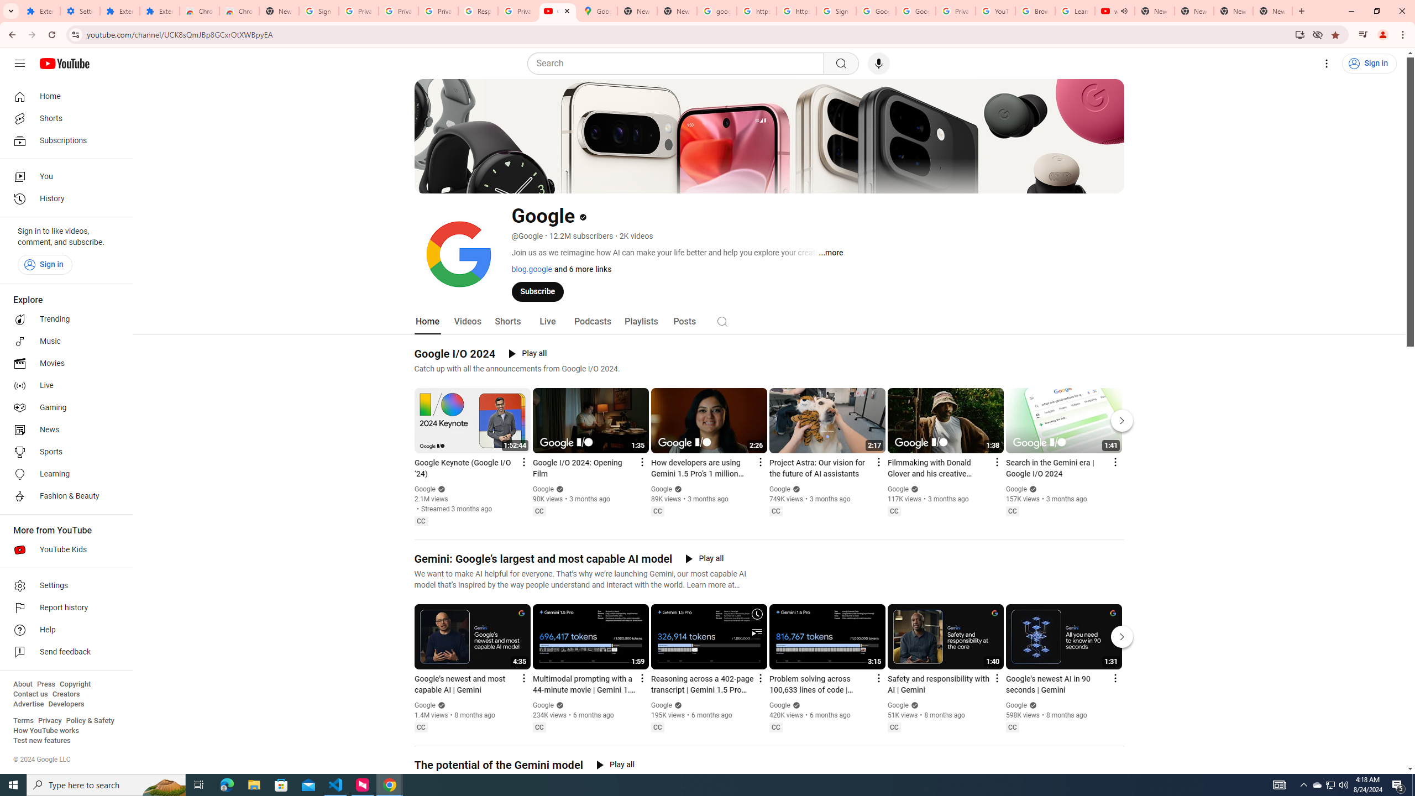  Describe the element at coordinates (90, 721) in the screenshot. I see `Policy & Safety` at that location.